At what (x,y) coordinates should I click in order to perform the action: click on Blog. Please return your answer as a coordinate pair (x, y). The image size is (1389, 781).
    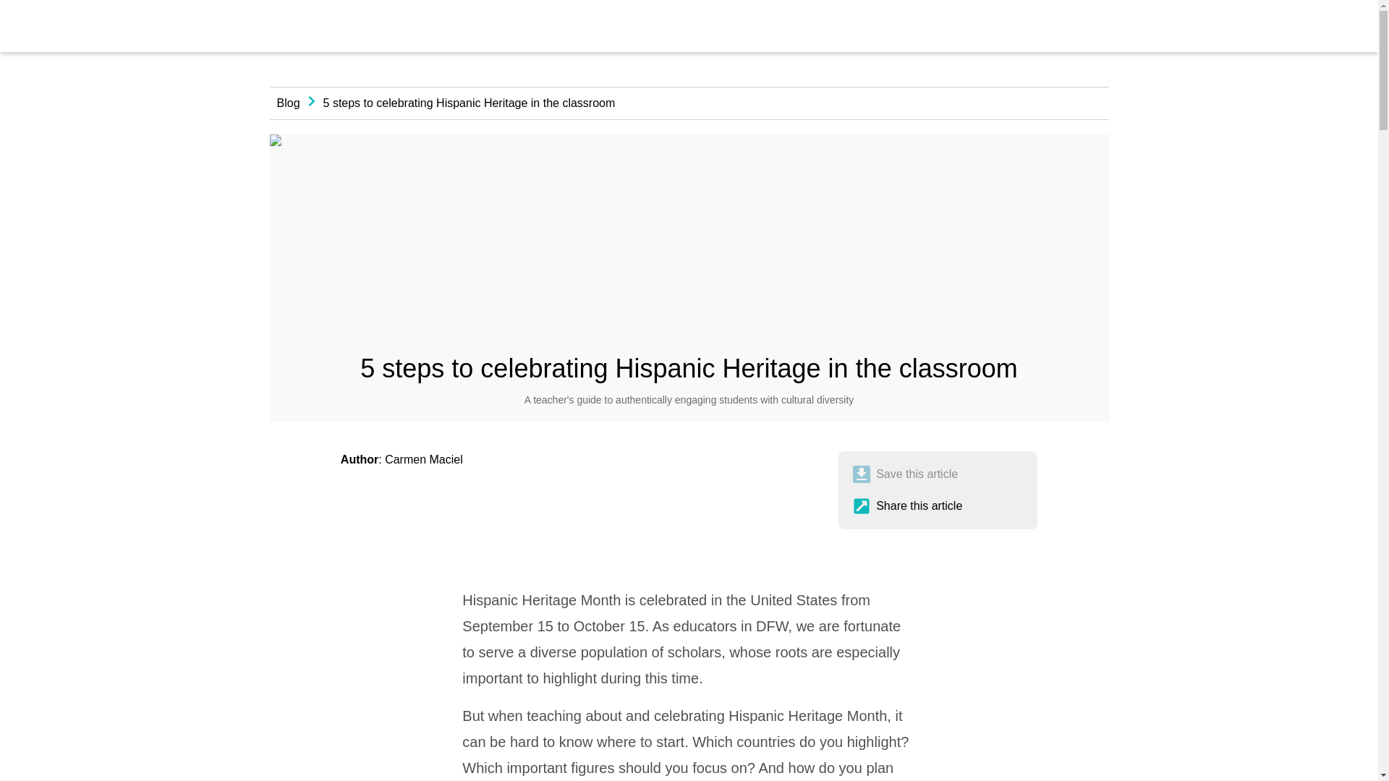
    Looking at the image, I should click on (288, 103).